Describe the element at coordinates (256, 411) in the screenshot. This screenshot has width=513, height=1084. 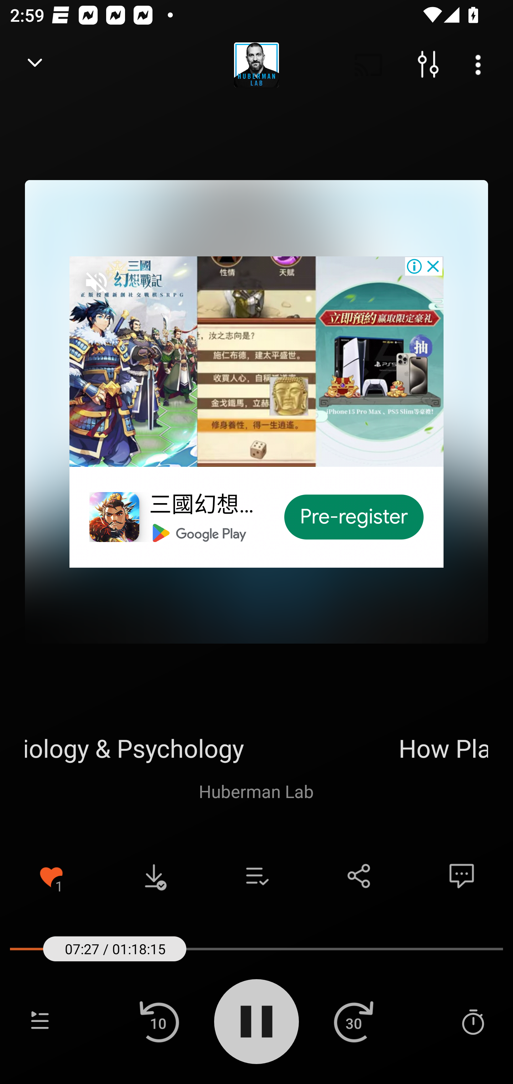
I see `三國幻想… Pre-register Pre-register` at that location.